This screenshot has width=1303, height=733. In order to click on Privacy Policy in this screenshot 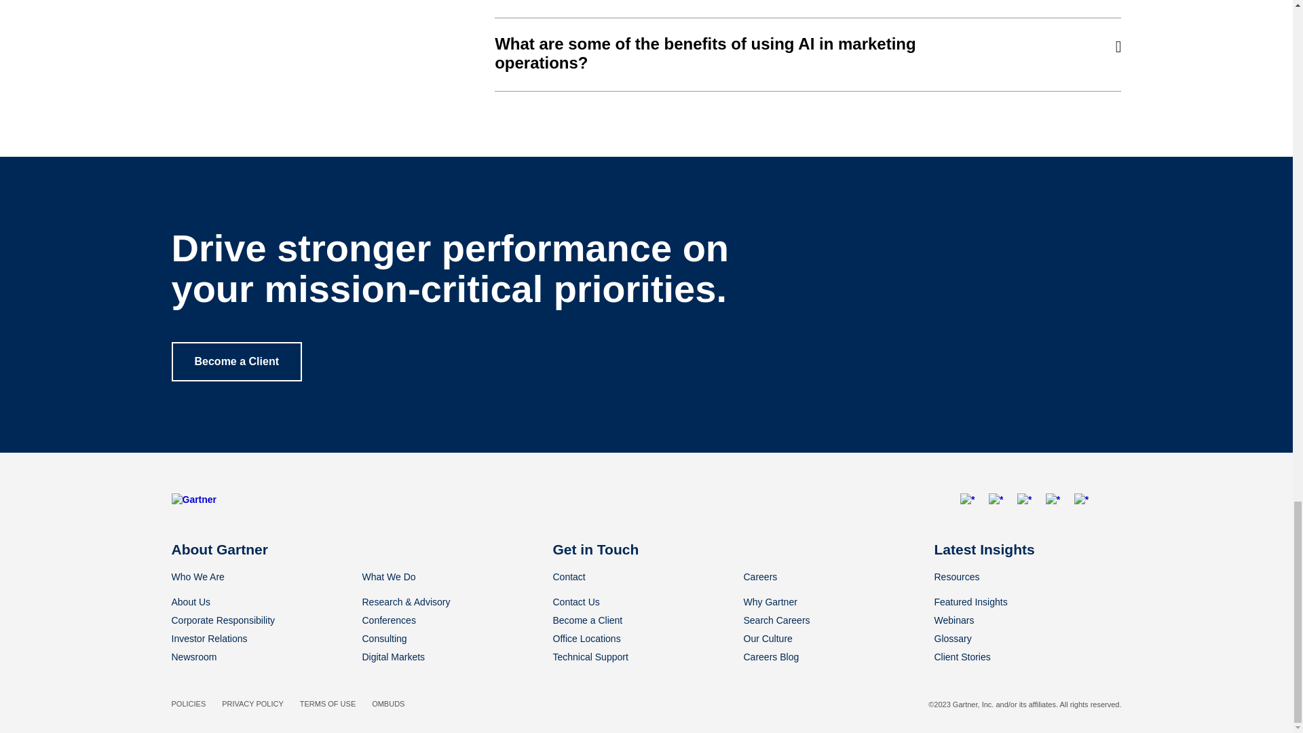, I will do `click(252, 704)`.